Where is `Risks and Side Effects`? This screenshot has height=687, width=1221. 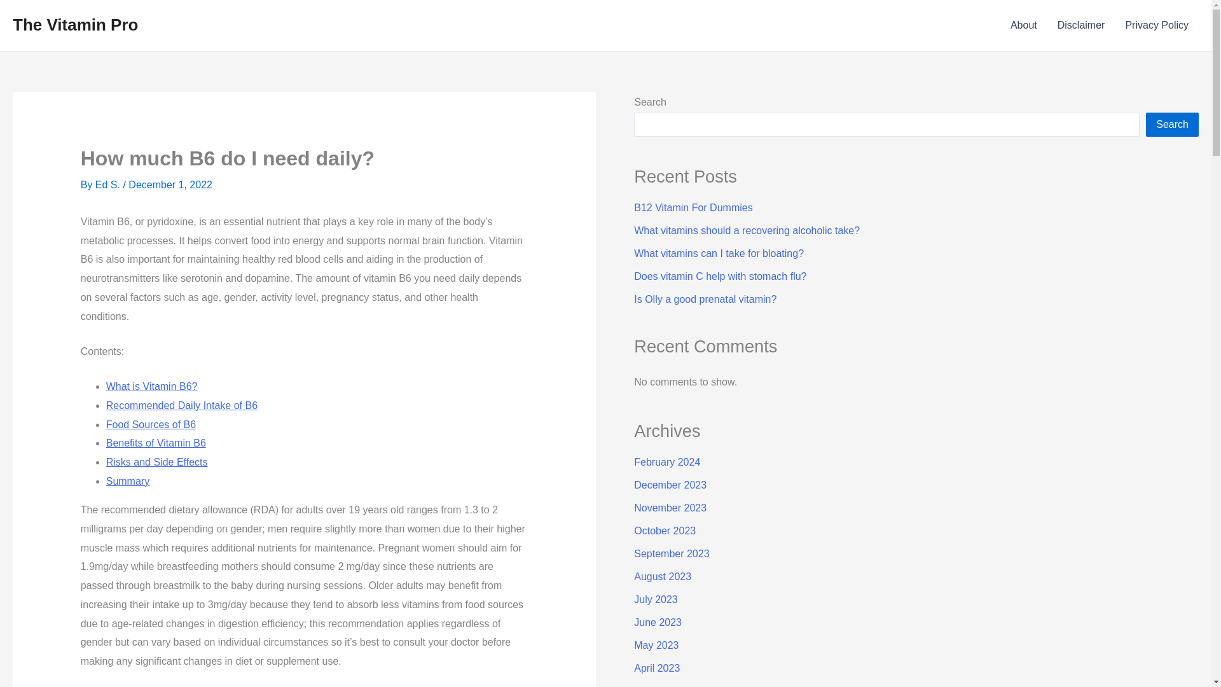
Risks and Side Effects is located at coordinates (156, 462).